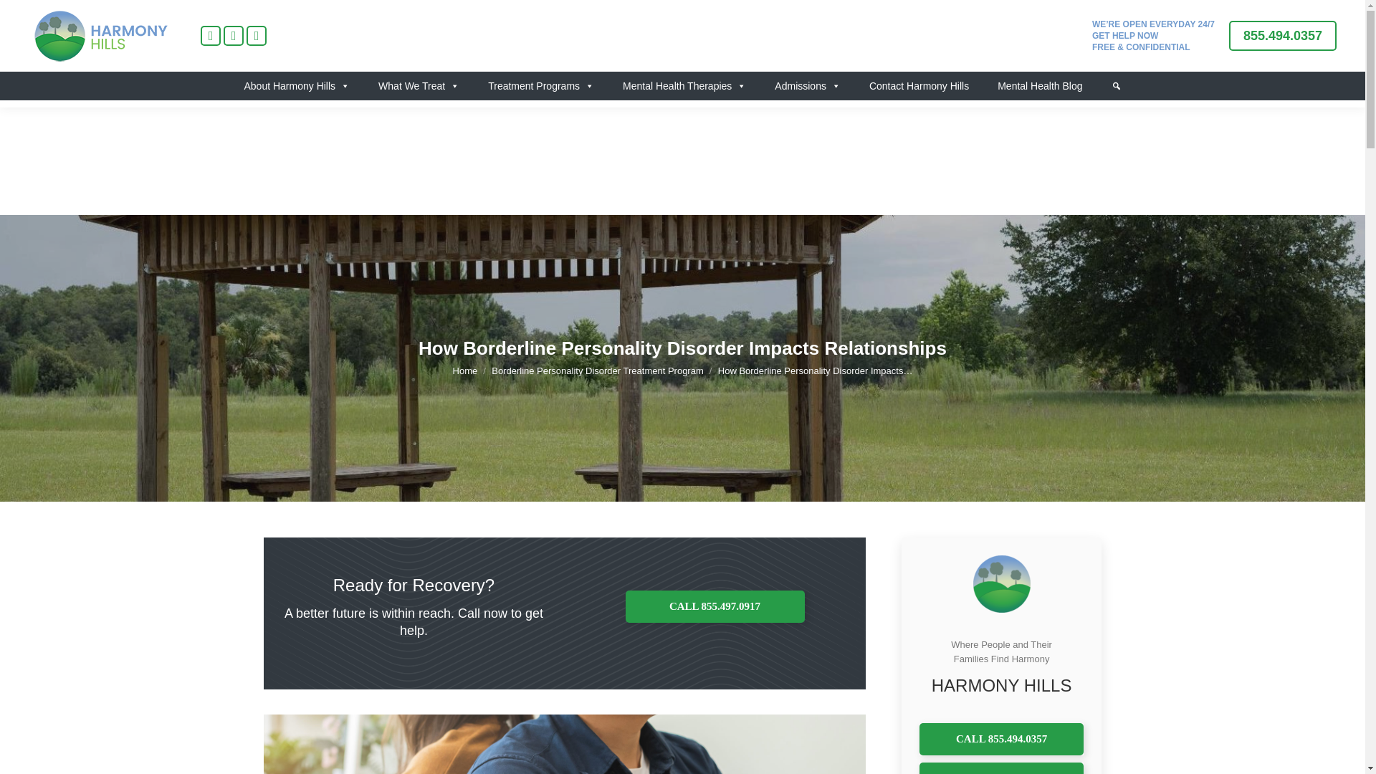  Describe the element at coordinates (211, 35) in the screenshot. I see `Facebook page opens in new window` at that location.